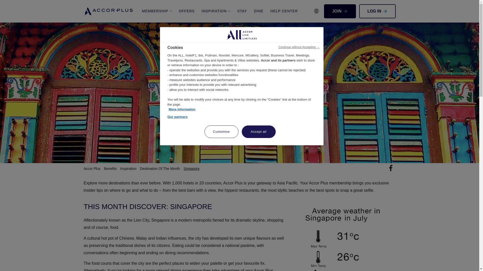 This screenshot has height=271, width=483. I want to click on DINE, so click(259, 11).